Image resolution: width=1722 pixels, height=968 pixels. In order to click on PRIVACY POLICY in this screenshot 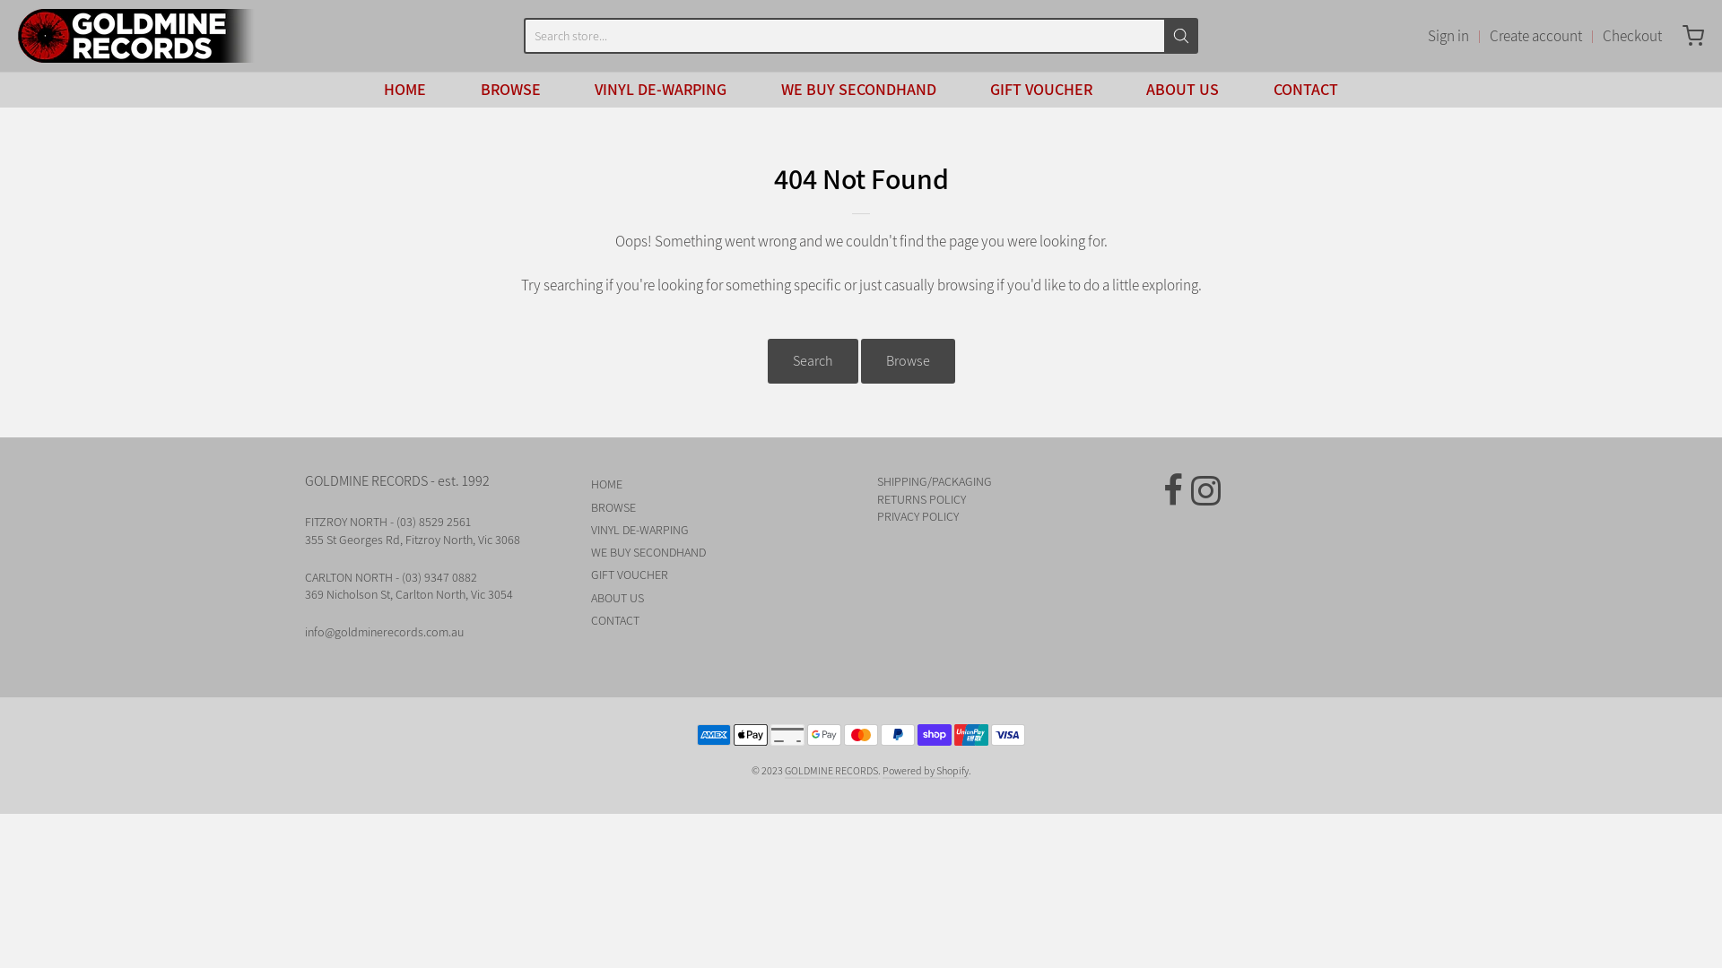, I will do `click(918, 516)`.